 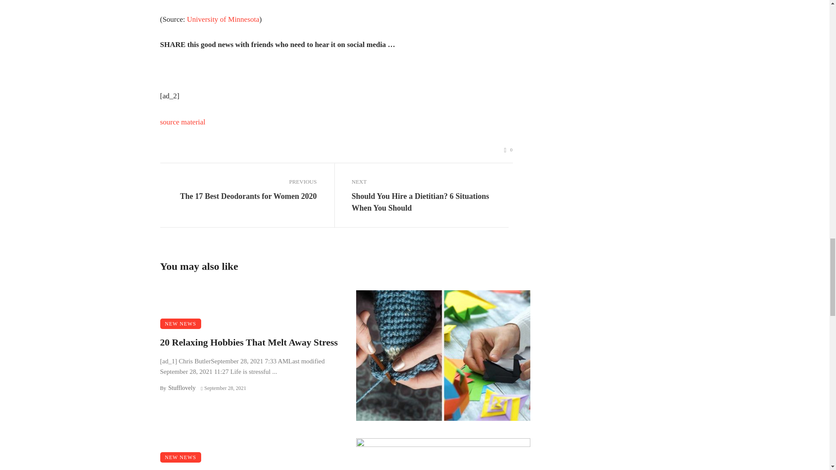 What do you see at coordinates (181, 457) in the screenshot?
I see `NEW NEWS` at bounding box center [181, 457].